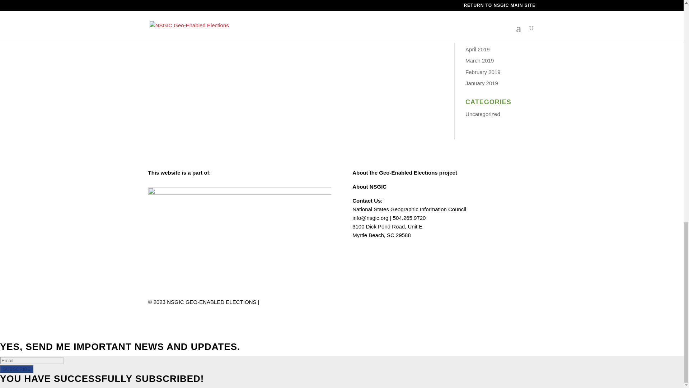  What do you see at coordinates (515, 303) in the screenshot?
I see `Follow on Facebook` at bounding box center [515, 303].